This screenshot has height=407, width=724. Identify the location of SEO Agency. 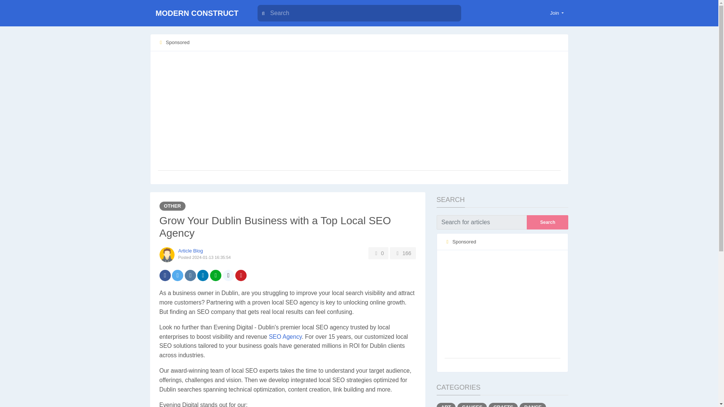
(285, 336).